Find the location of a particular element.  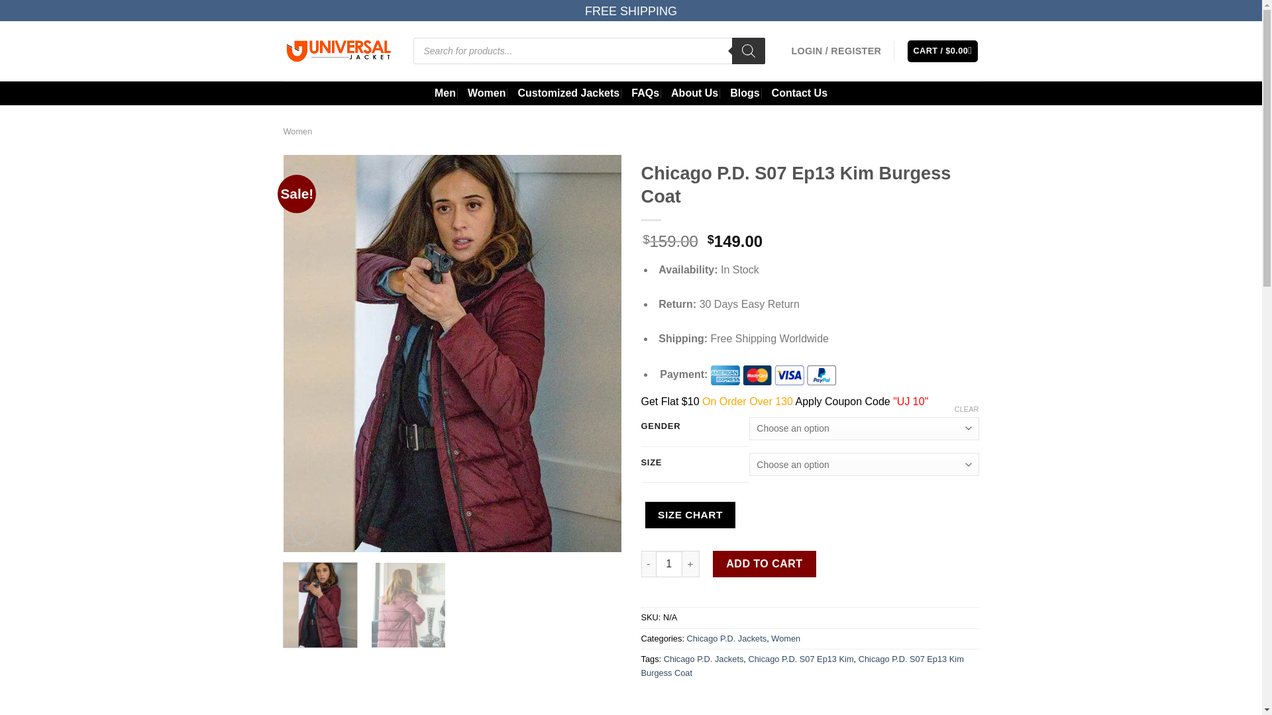

Cart is located at coordinates (943, 50).